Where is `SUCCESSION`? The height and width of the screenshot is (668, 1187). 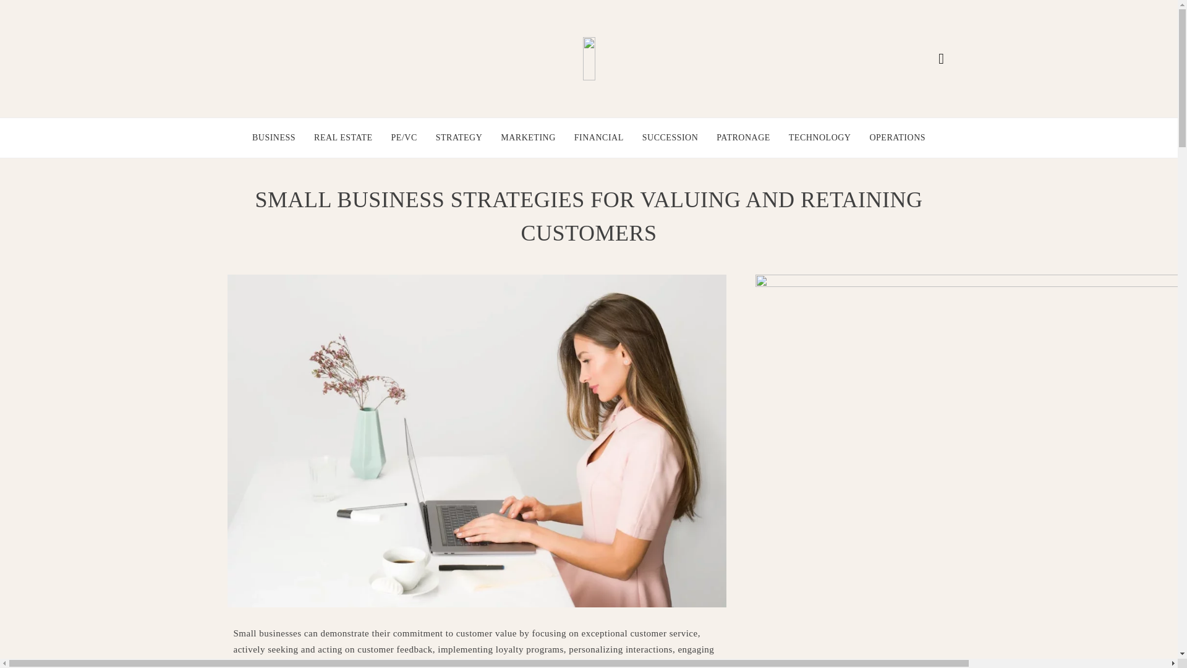 SUCCESSION is located at coordinates (670, 137).